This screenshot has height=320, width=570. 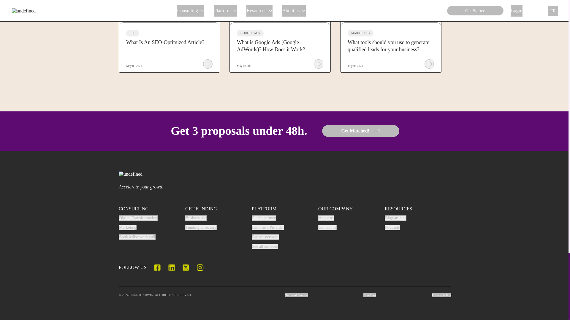 What do you see at coordinates (172, 267) in the screenshot?
I see `helloDarwin Linkedin` at bounding box center [172, 267].